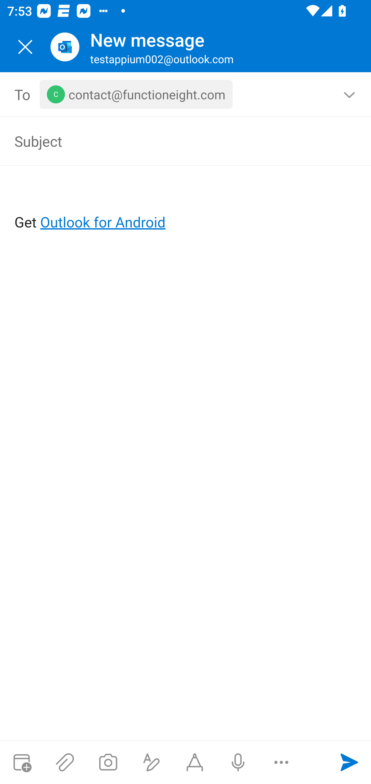 The image size is (371, 784). I want to click on 

Get Outlook for Android, so click(186, 206).